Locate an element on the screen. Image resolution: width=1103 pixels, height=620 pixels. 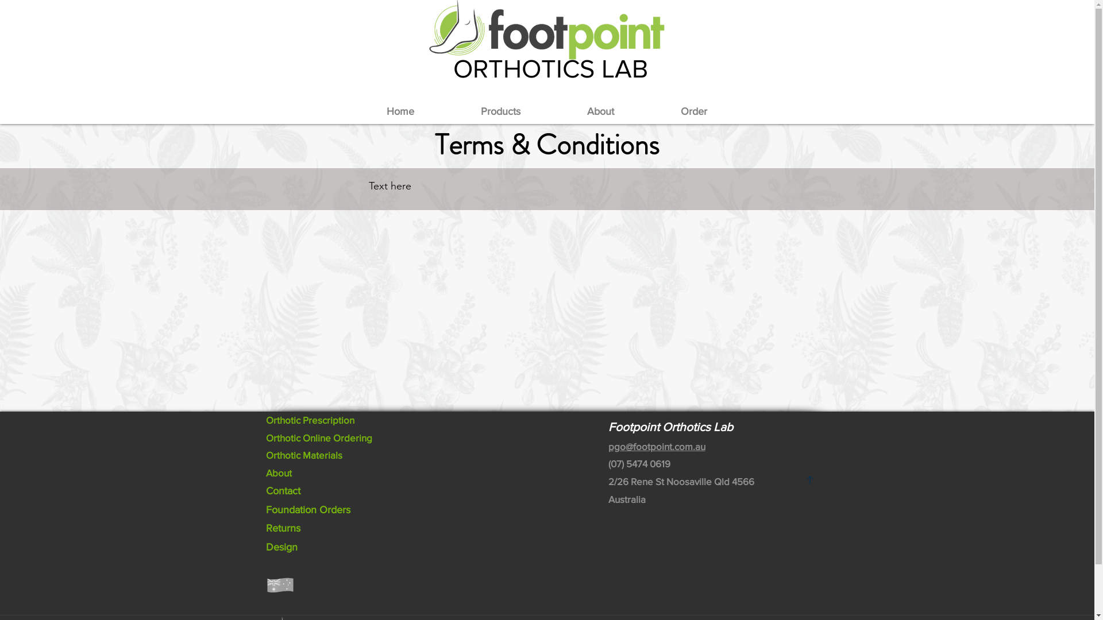
Orthotic Prescription is located at coordinates (310, 420).